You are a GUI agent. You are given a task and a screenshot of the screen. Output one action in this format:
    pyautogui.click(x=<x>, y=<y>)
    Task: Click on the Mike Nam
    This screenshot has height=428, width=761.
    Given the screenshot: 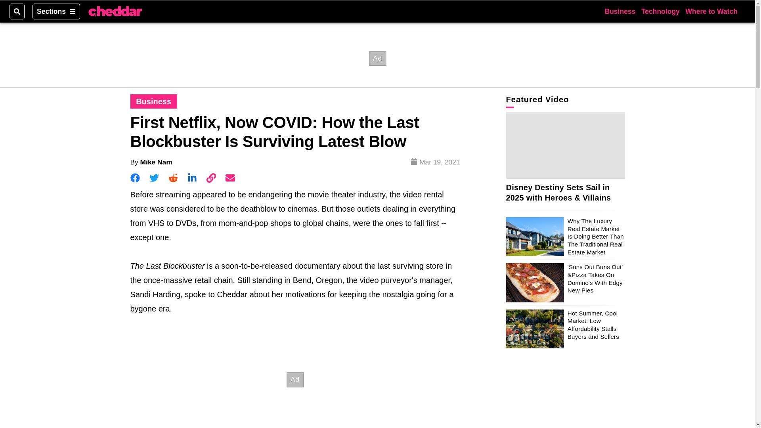 What is the action you would take?
    pyautogui.click(x=156, y=162)
    